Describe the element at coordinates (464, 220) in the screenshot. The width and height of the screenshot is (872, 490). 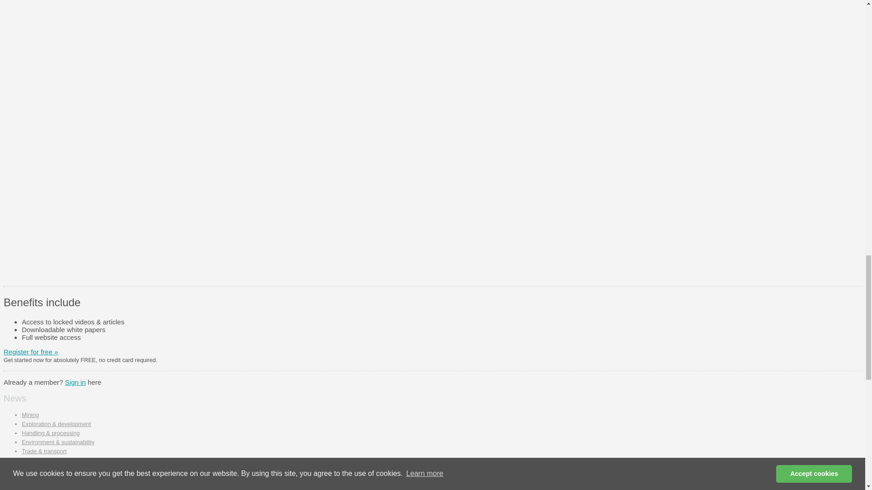
I see `3rd party ad content` at that location.